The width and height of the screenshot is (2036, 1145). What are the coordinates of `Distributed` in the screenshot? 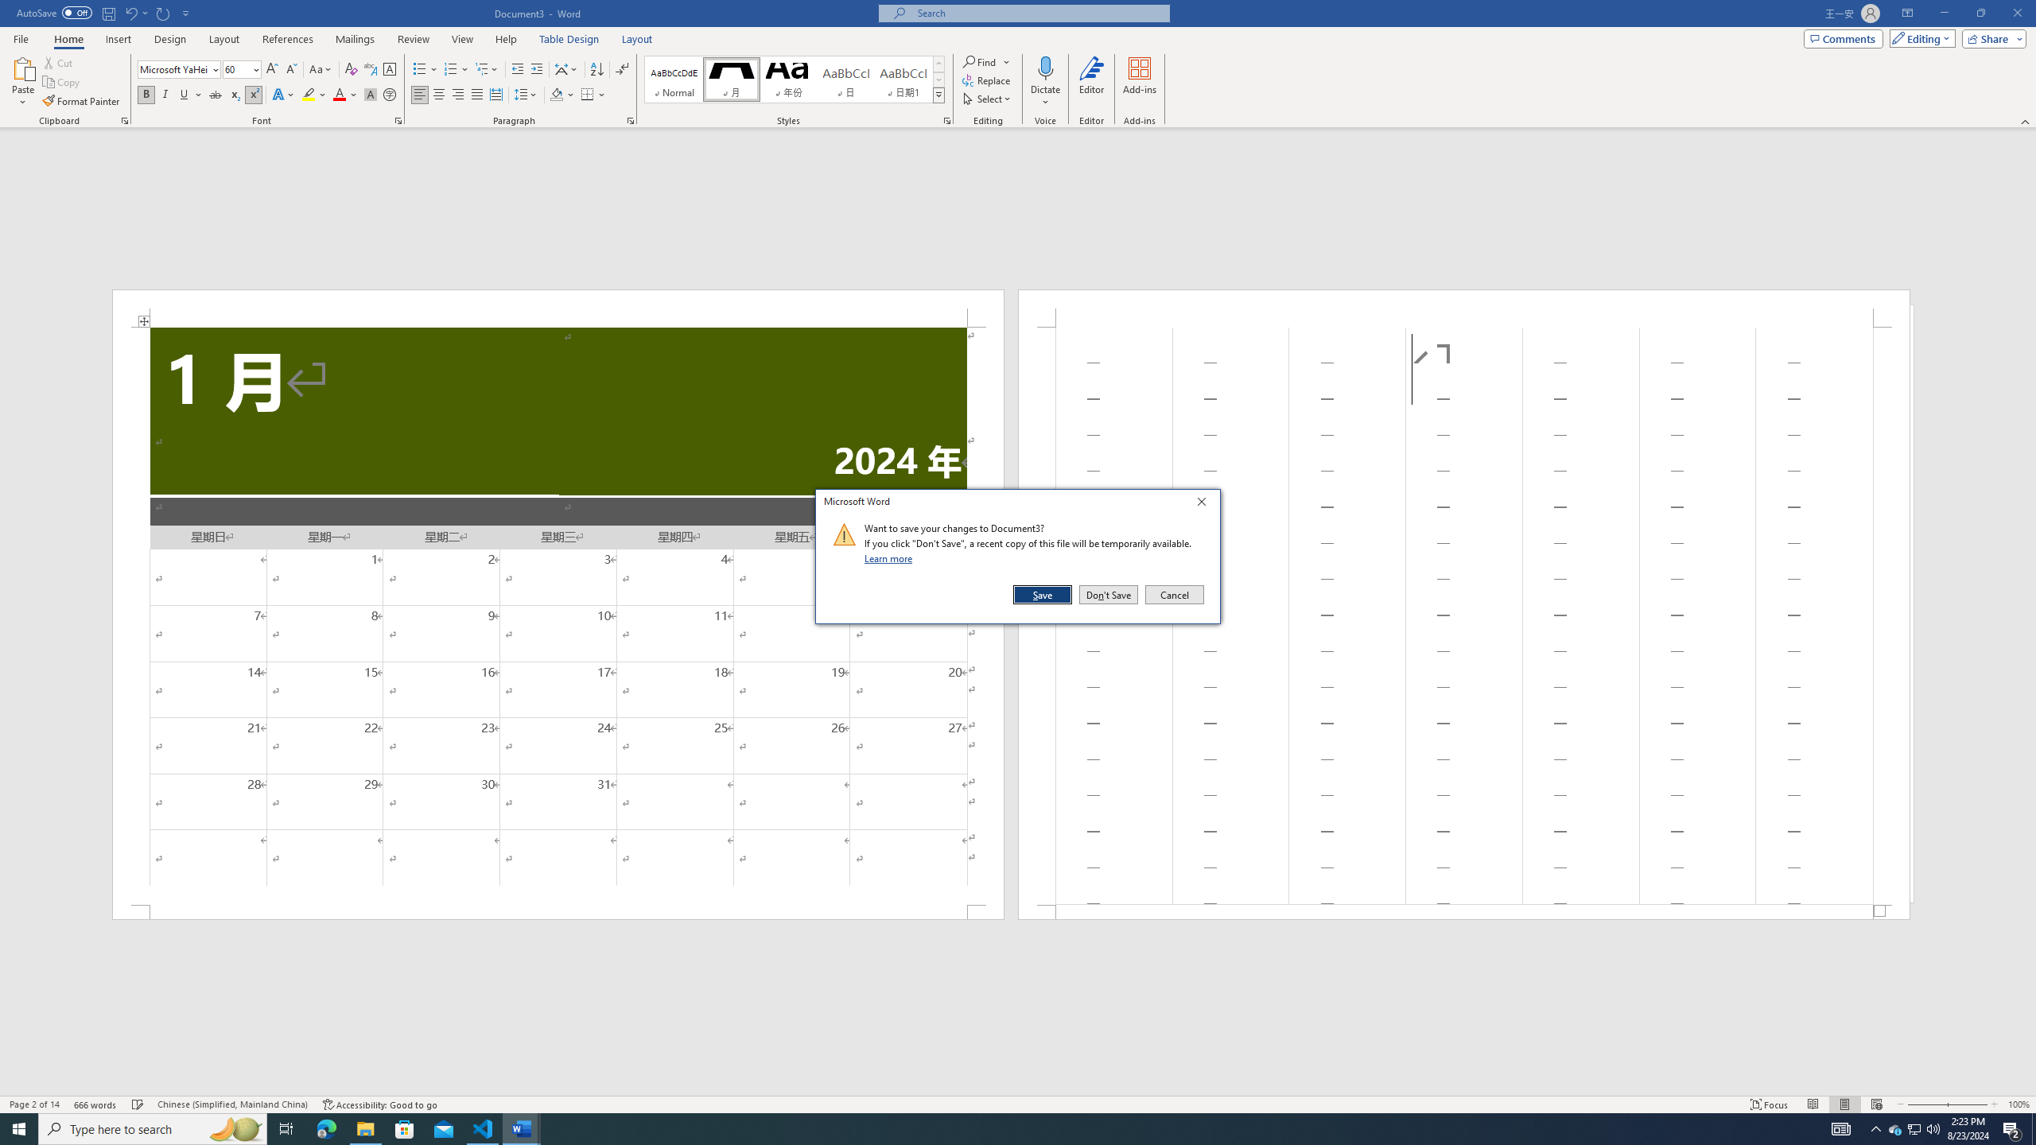 It's located at (495, 95).